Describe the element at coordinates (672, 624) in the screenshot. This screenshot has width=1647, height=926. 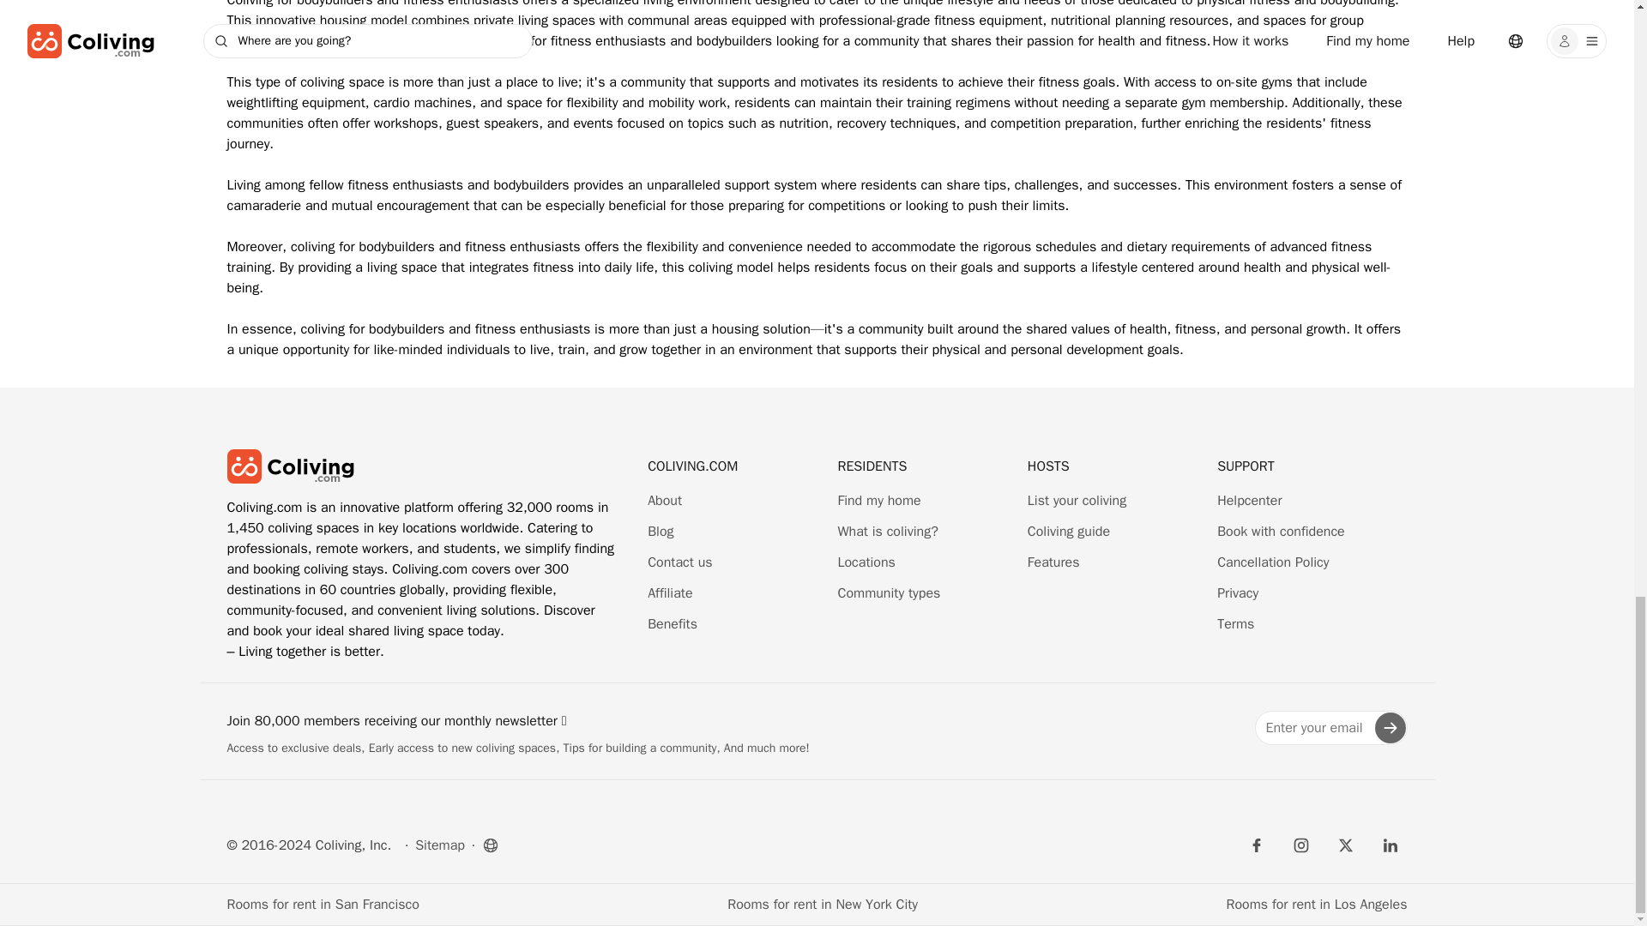
I see `Coliving Benefits` at that location.